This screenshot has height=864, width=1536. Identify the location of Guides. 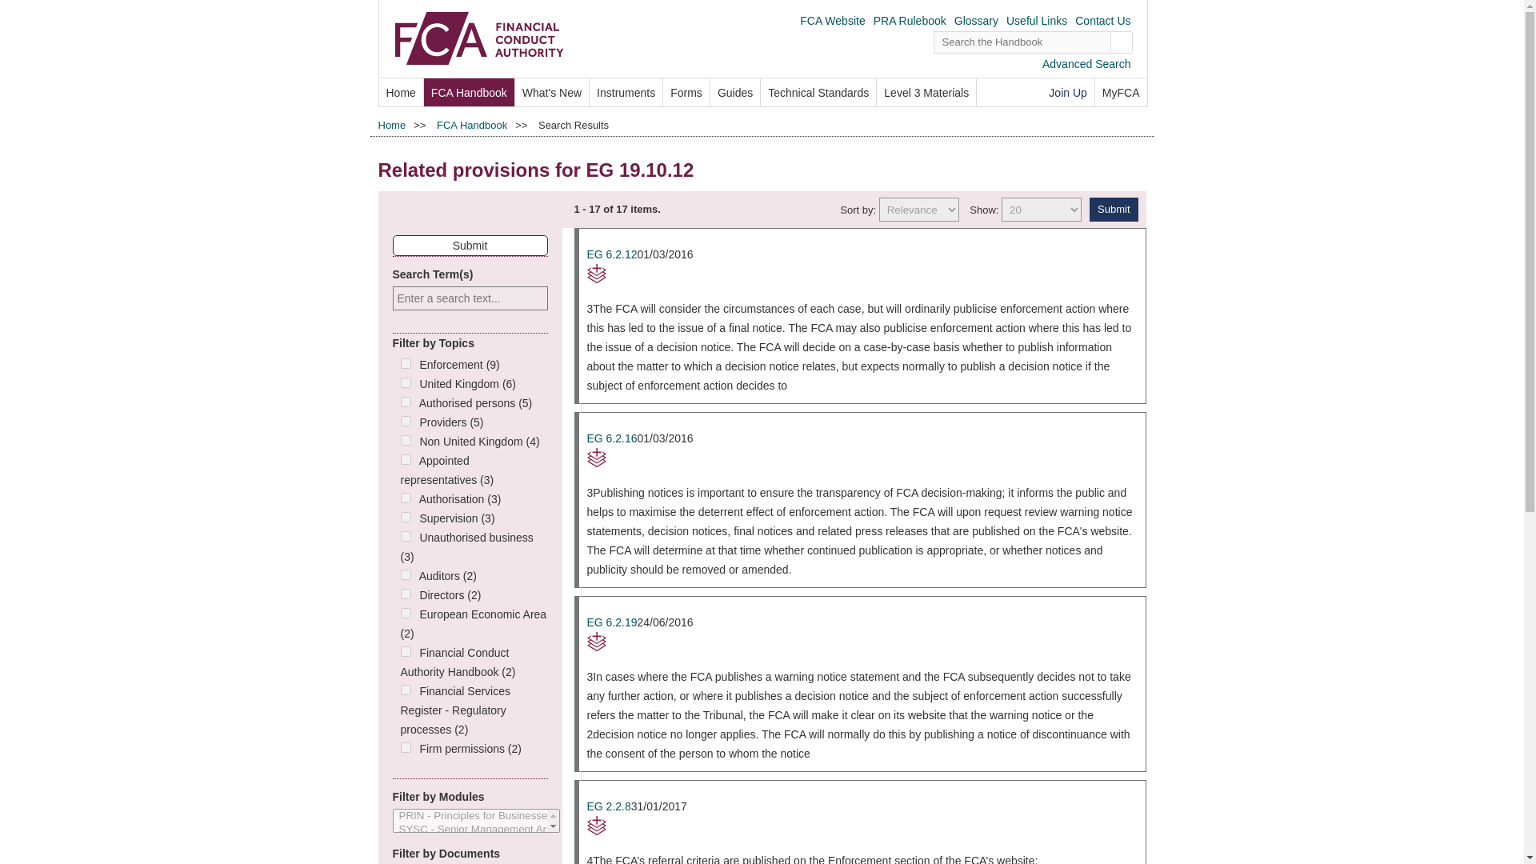
(734, 92).